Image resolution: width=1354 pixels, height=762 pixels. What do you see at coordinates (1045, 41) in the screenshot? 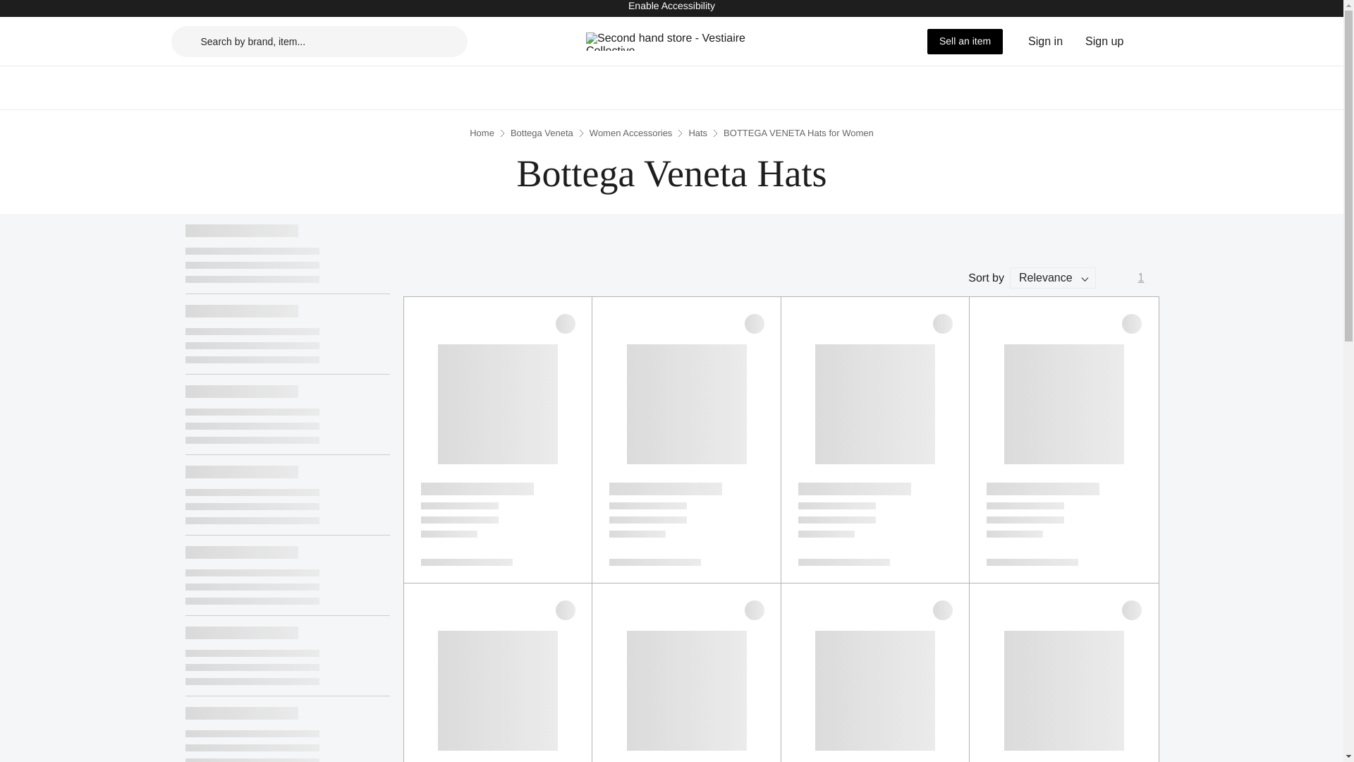
I see `Sign in` at bounding box center [1045, 41].